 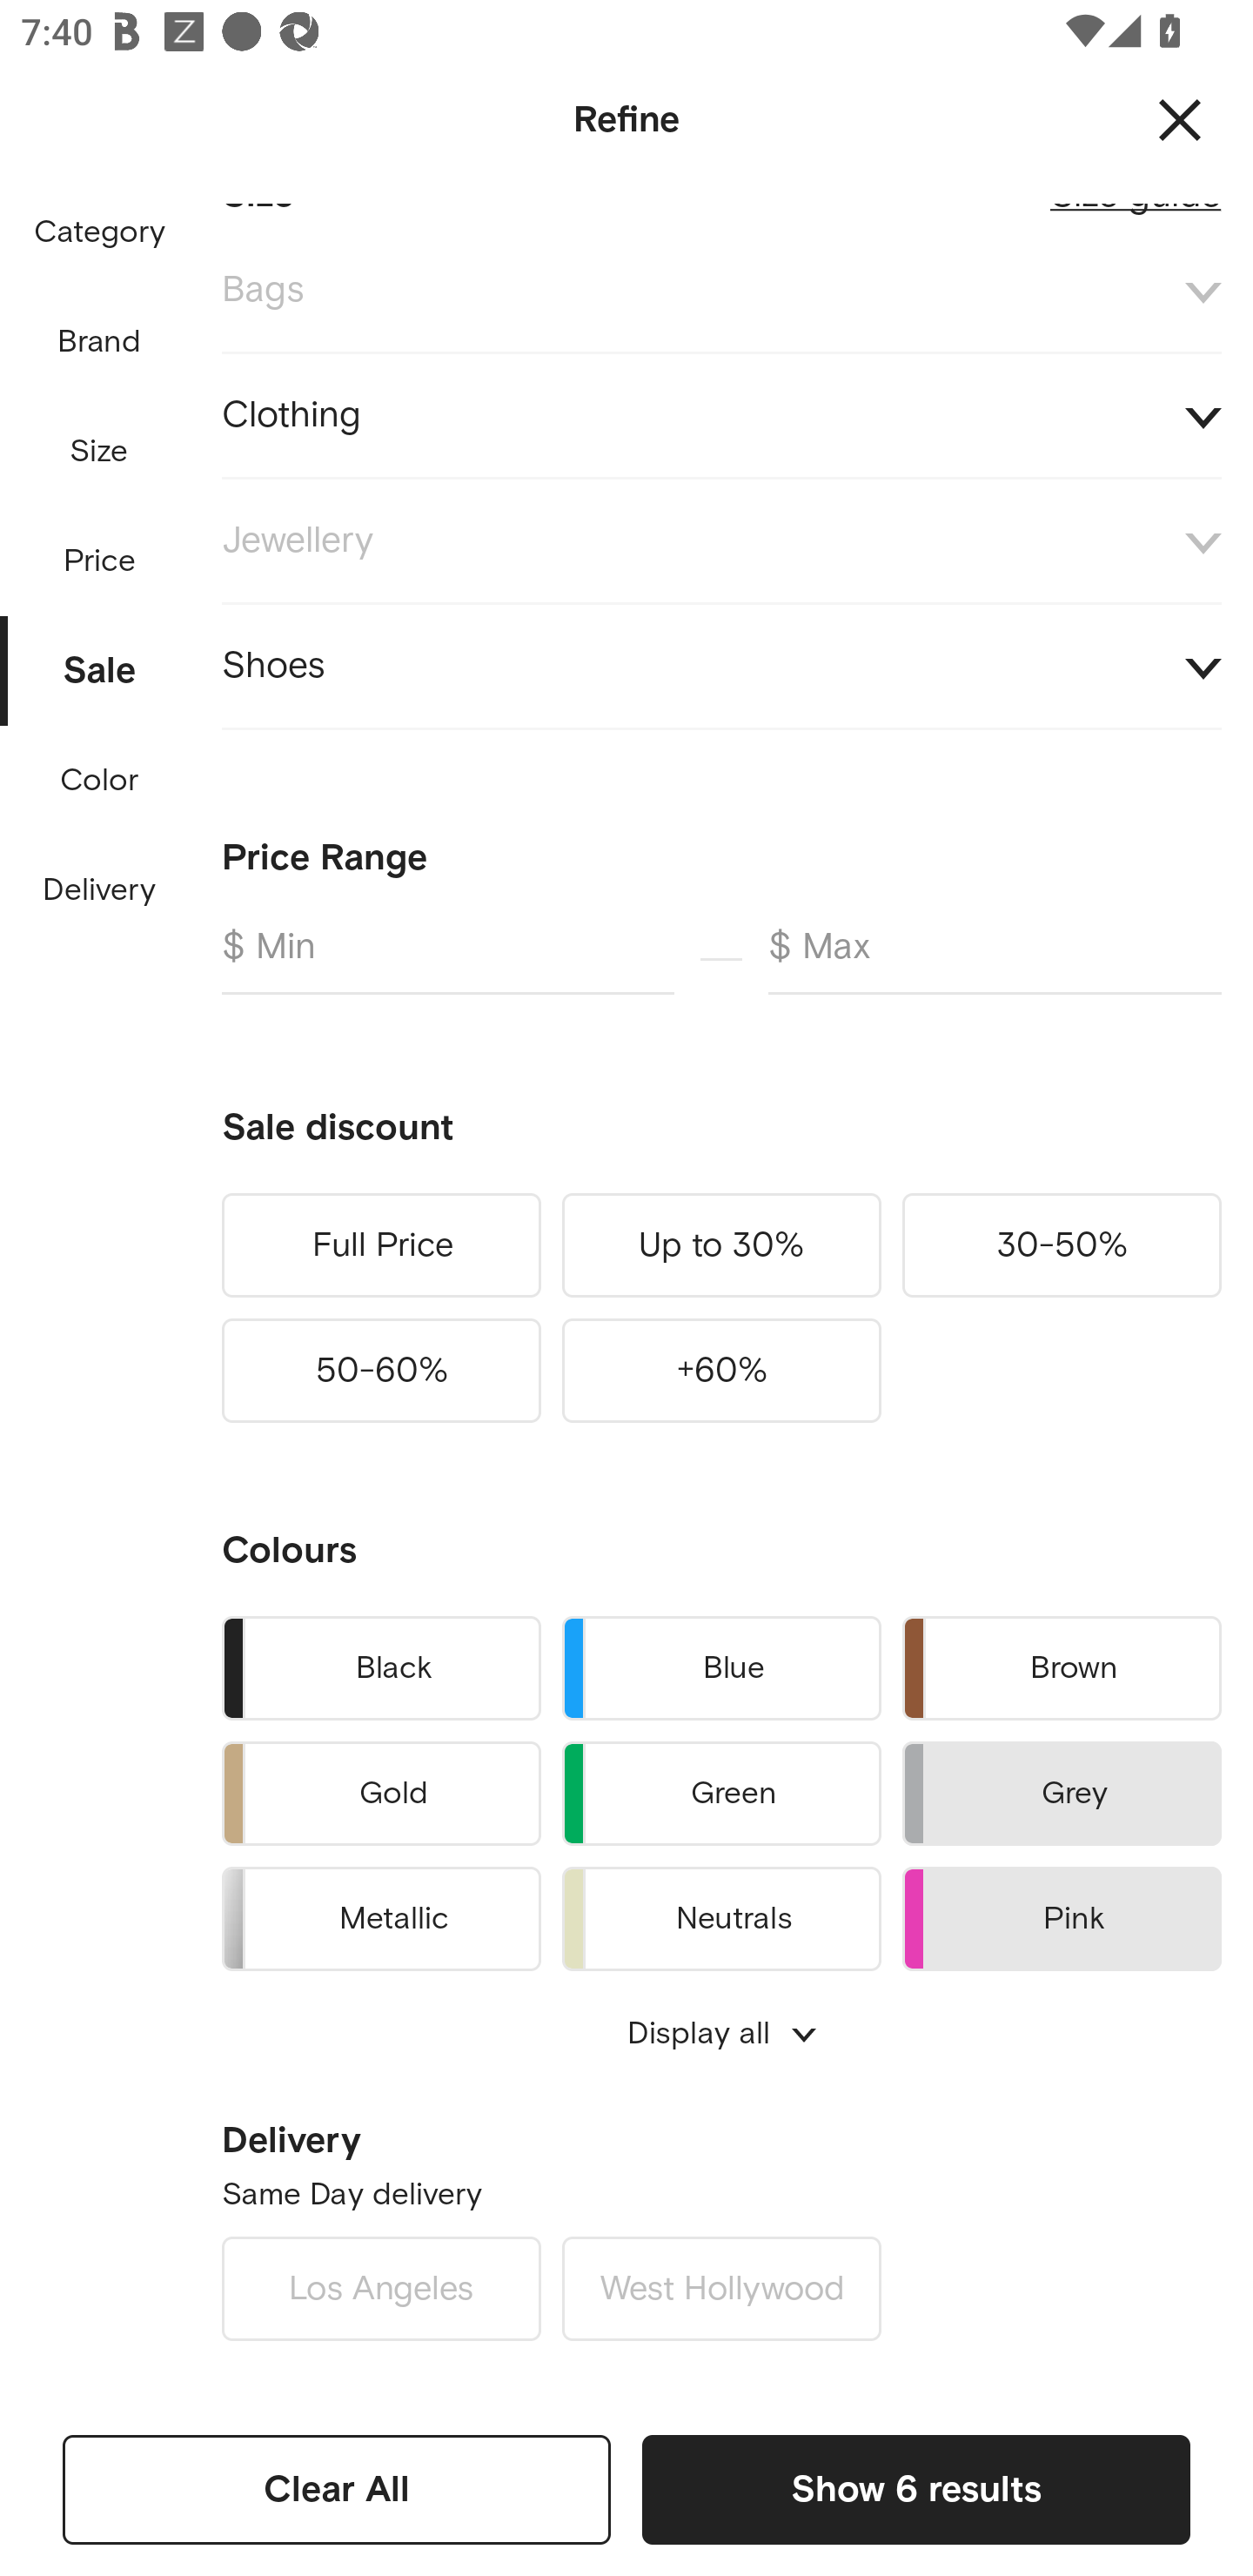 I want to click on Pink, so click(x=1062, y=1914).